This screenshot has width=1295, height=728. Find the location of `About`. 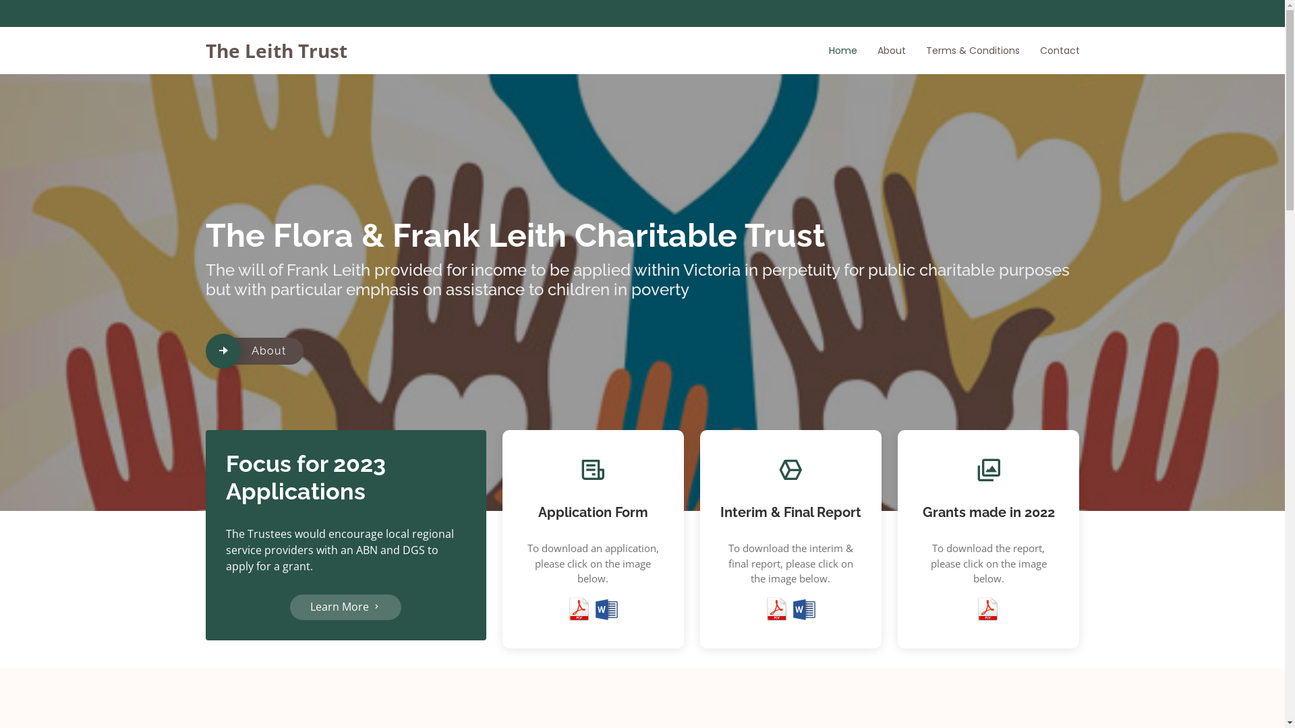

About is located at coordinates (881, 50).